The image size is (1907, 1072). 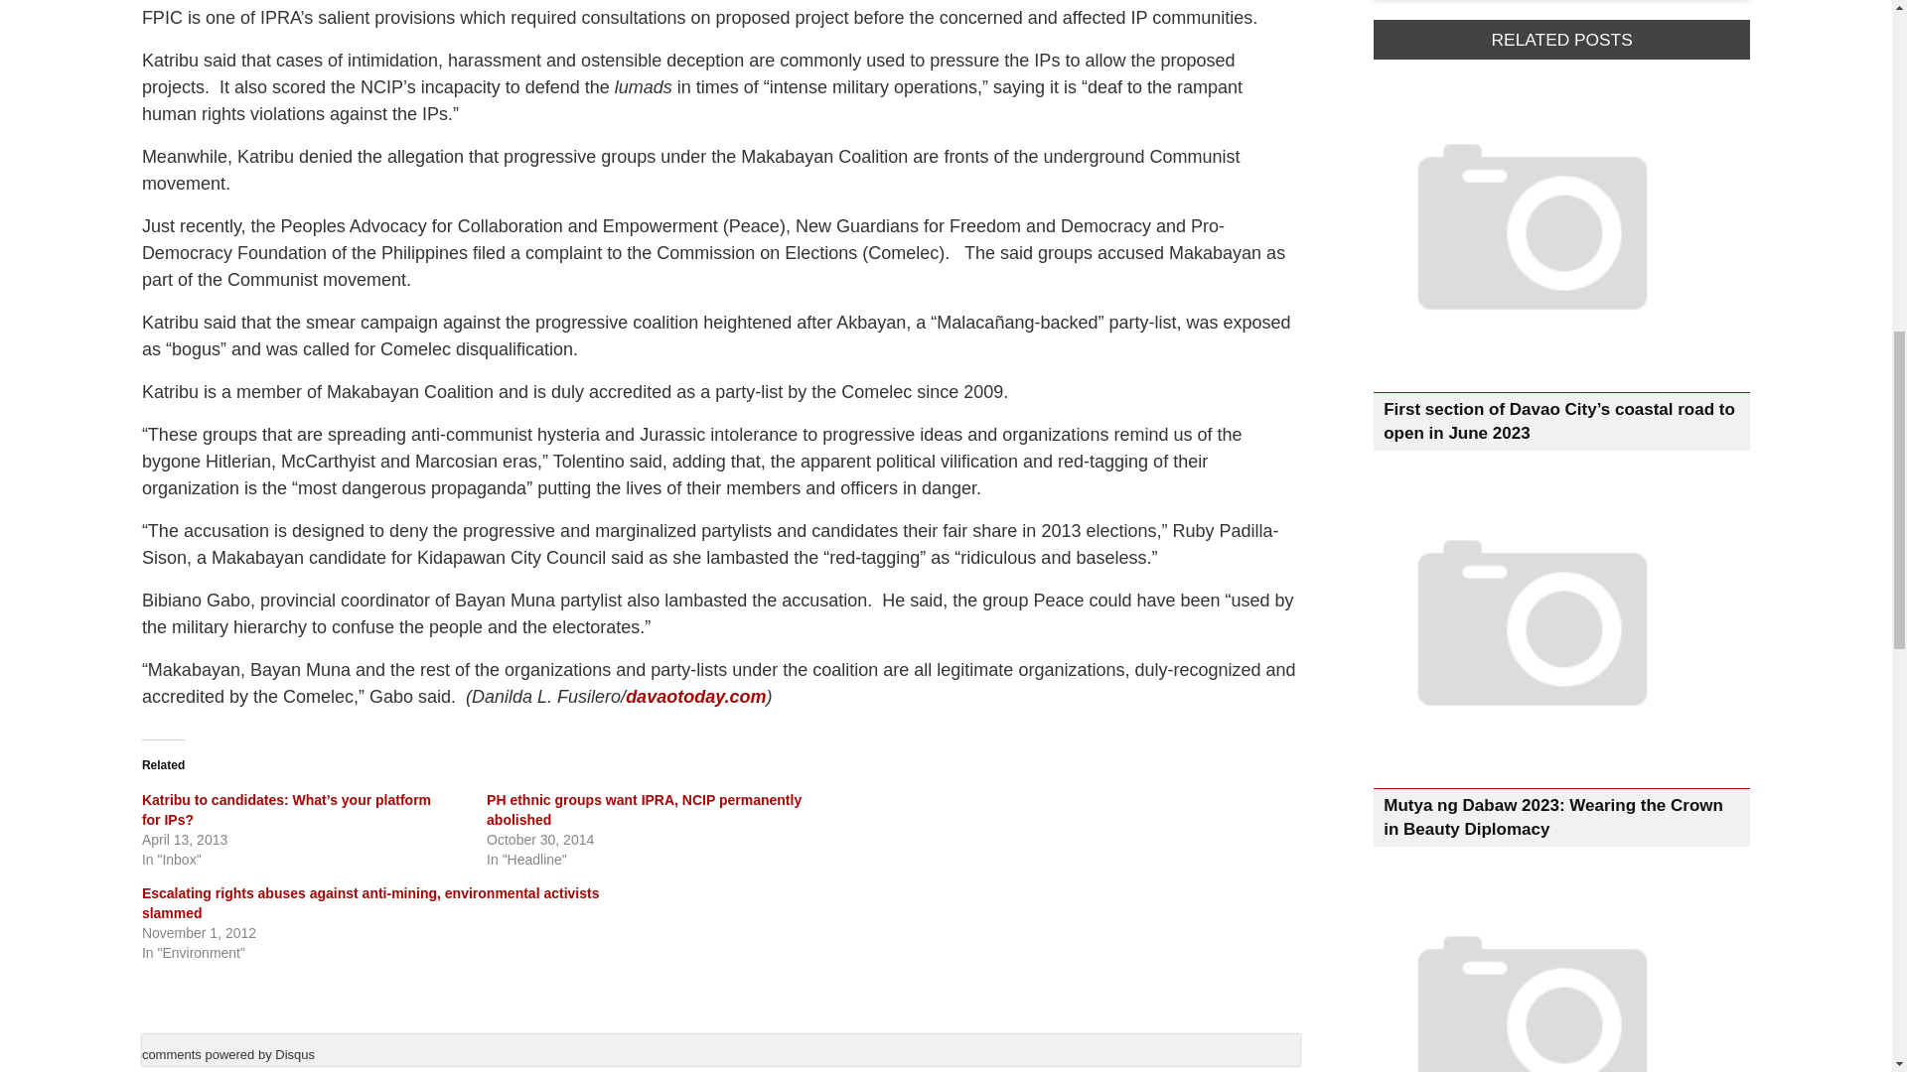 I want to click on comments powered by Disqus, so click(x=227, y=1054).